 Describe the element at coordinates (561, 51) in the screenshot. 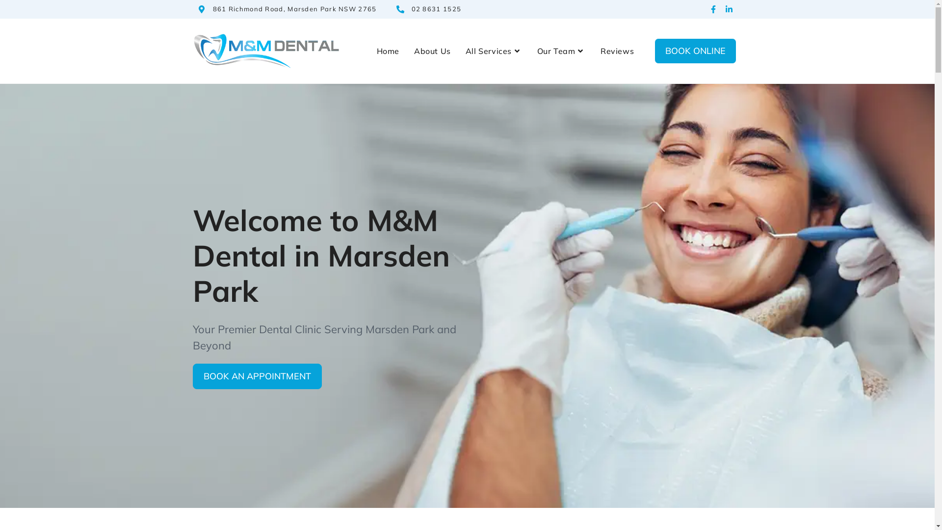

I see `Our Team` at that location.